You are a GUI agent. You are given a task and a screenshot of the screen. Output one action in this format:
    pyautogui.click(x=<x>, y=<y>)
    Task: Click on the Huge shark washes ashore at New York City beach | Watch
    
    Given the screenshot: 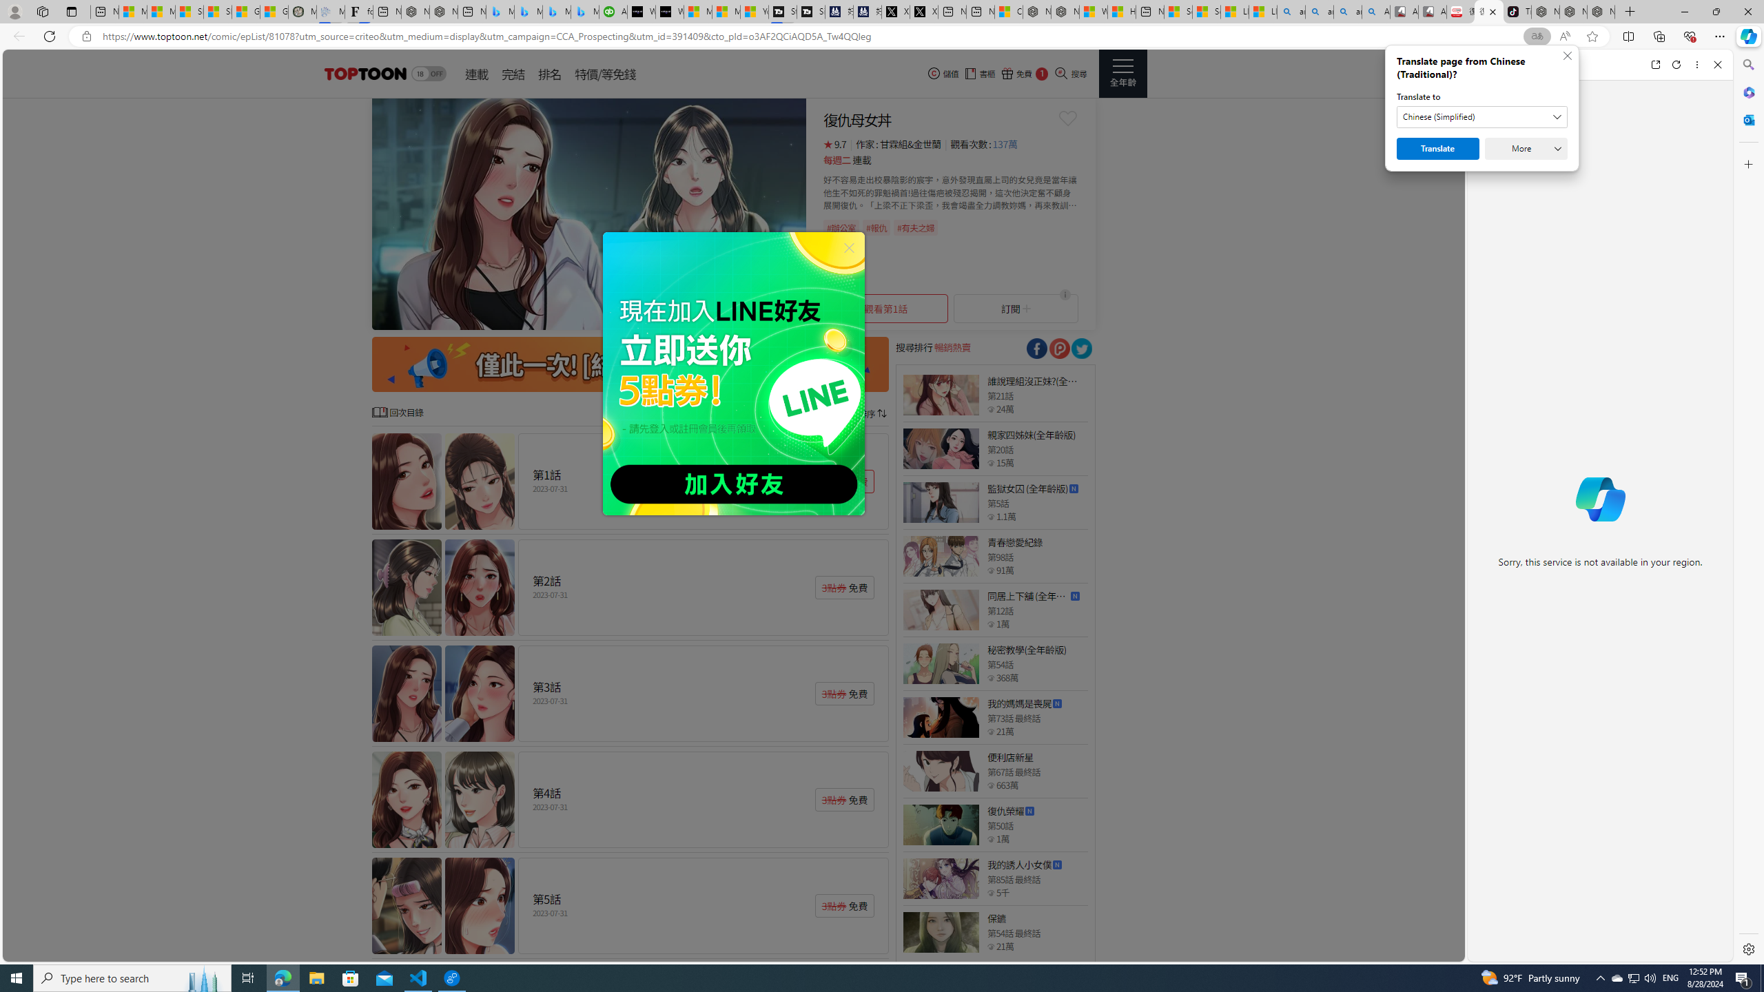 What is the action you would take?
    pyautogui.click(x=1122, y=12)
    